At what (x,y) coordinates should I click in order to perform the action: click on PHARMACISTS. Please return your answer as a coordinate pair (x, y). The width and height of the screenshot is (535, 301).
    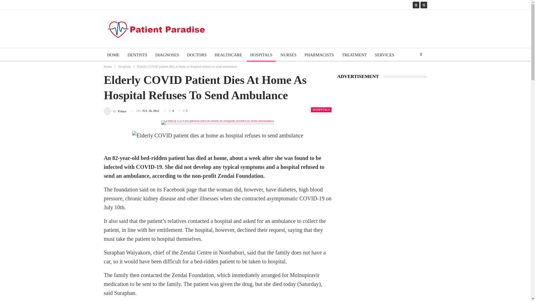
    Looking at the image, I should click on (319, 55).